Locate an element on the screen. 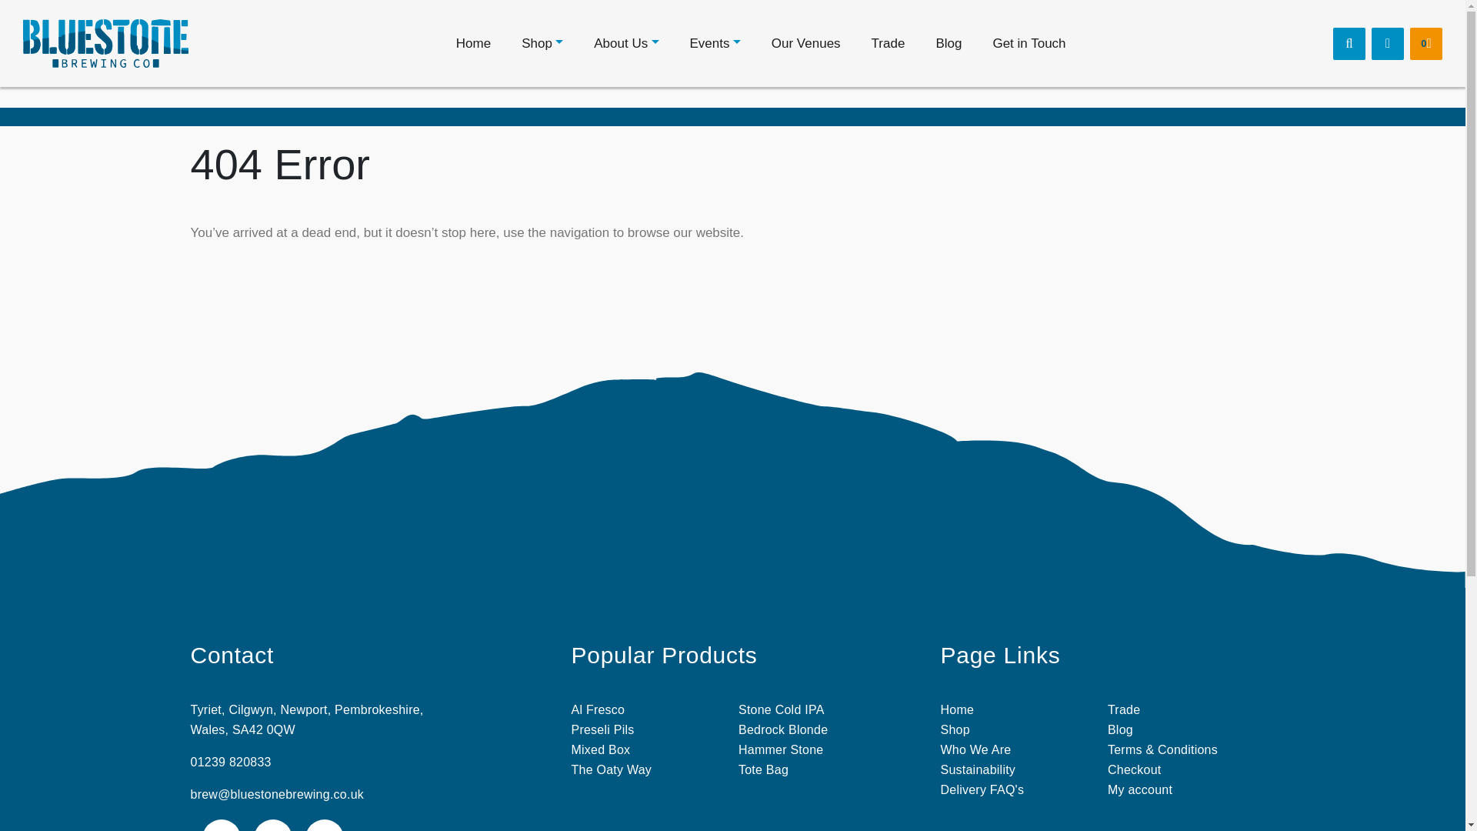 This screenshot has width=1477, height=831. About Us is located at coordinates (626, 44).